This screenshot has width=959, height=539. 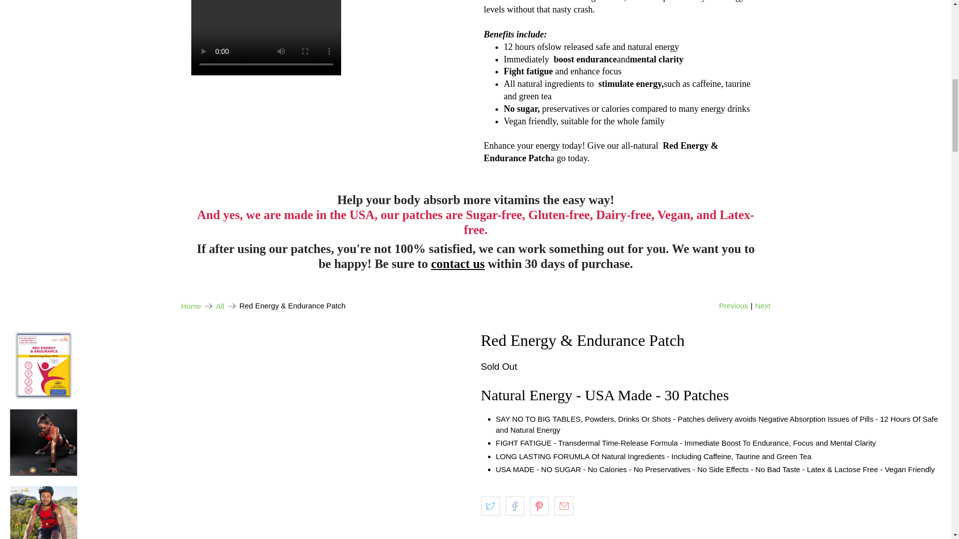 I want to click on Share this on Pinterest, so click(x=539, y=506).